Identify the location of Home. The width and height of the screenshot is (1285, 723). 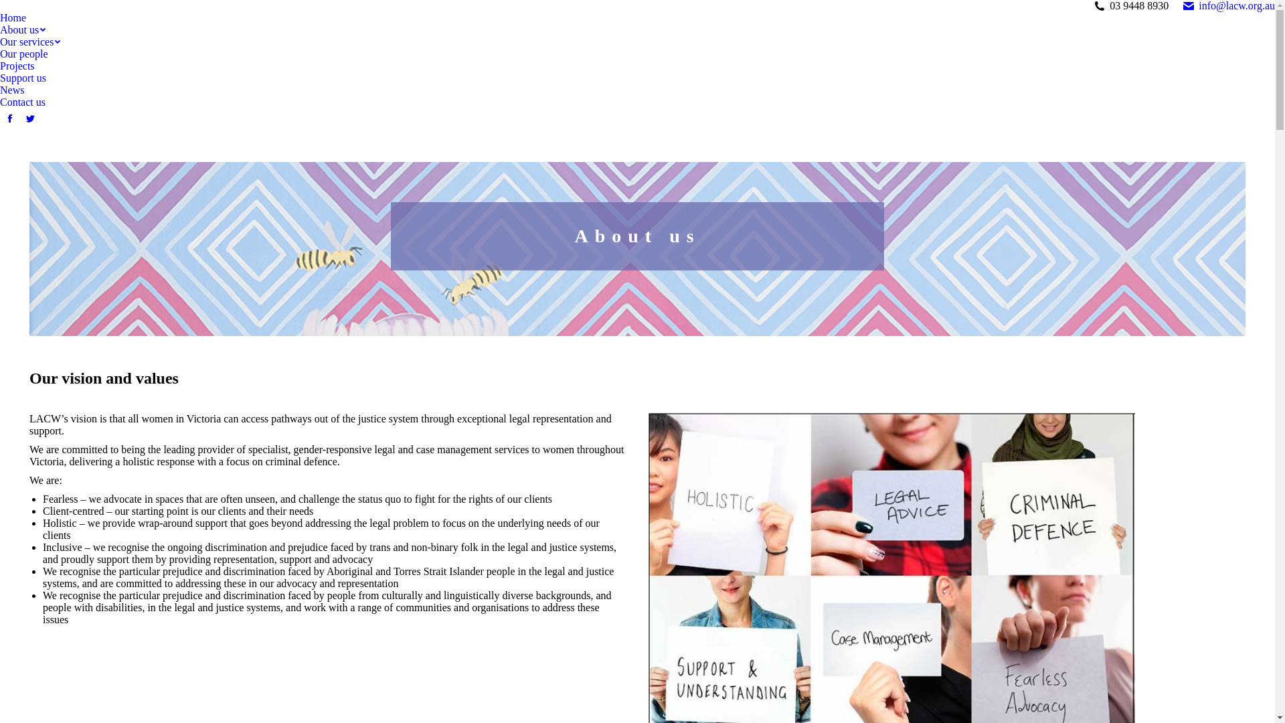
(13, 18).